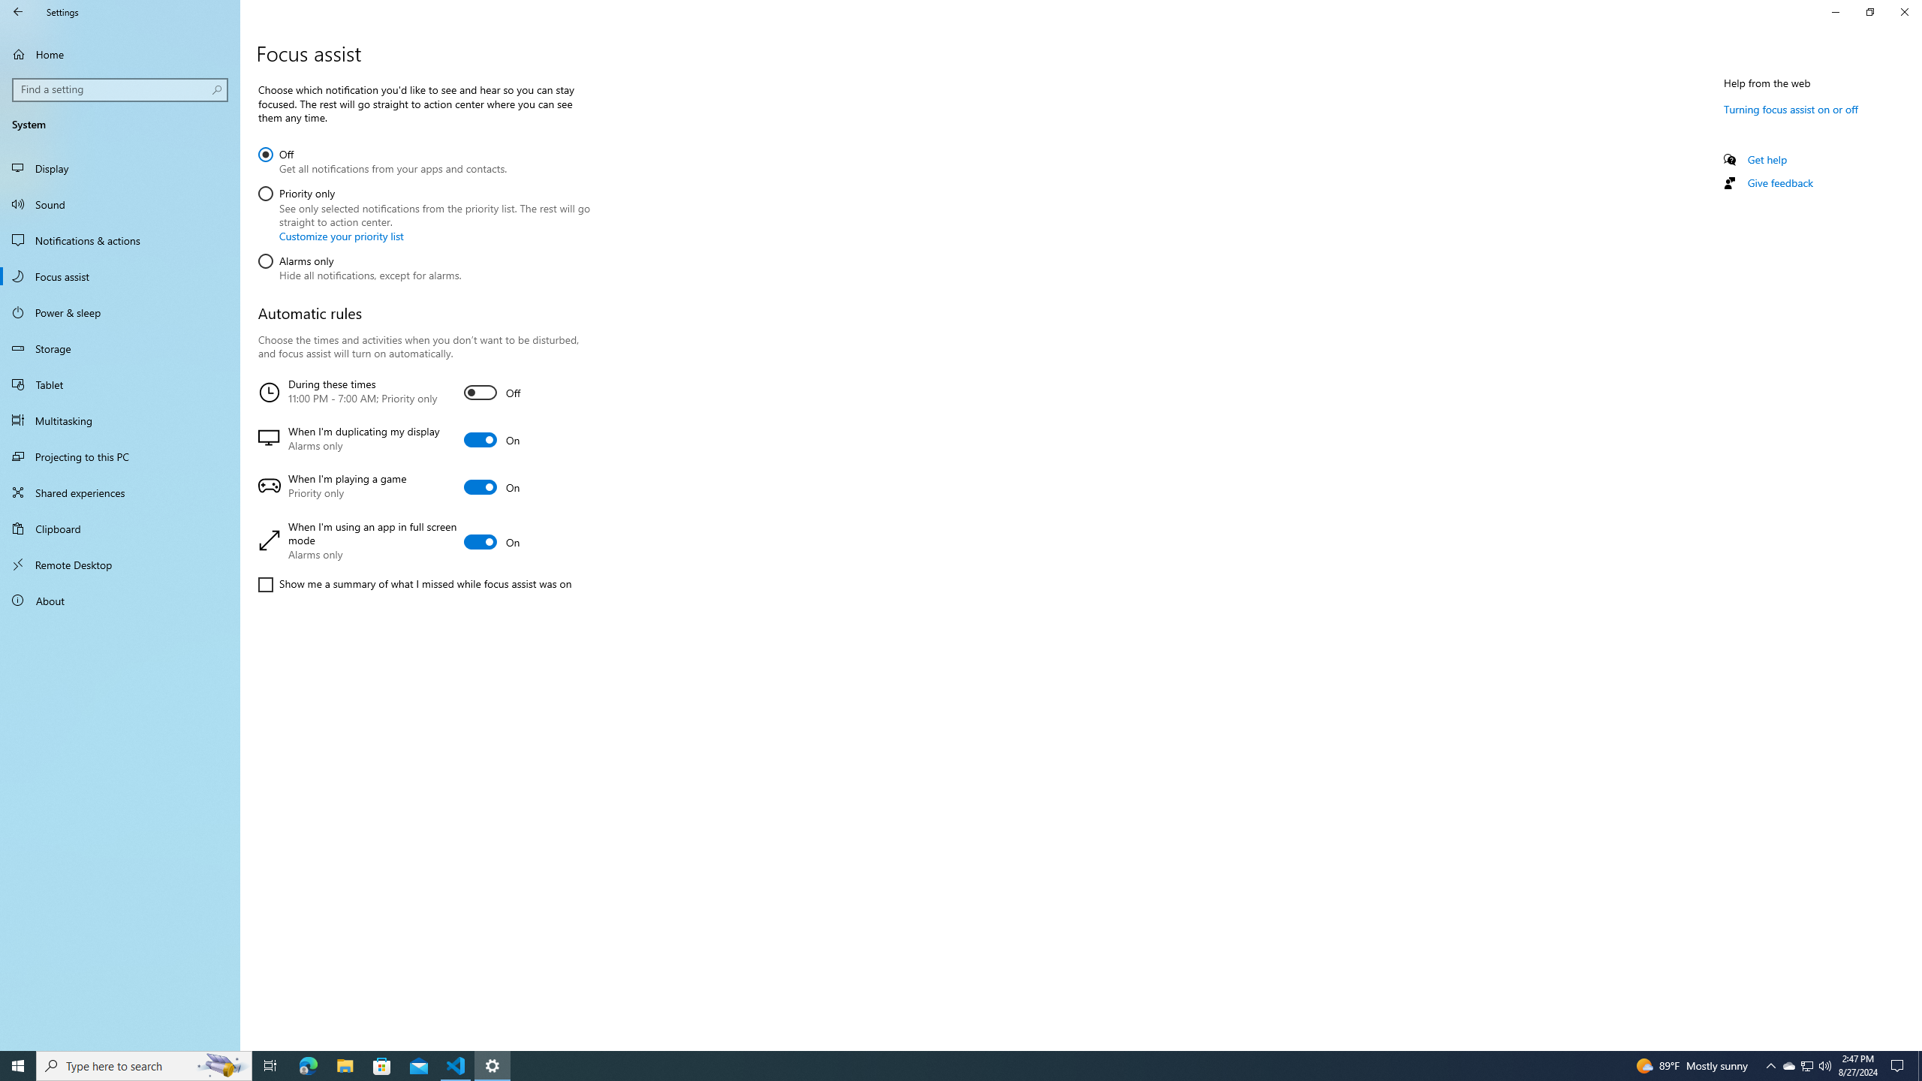 The height and width of the screenshot is (1081, 1922). Describe the element at coordinates (1789, 1066) in the screenshot. I see `Off` at that location.